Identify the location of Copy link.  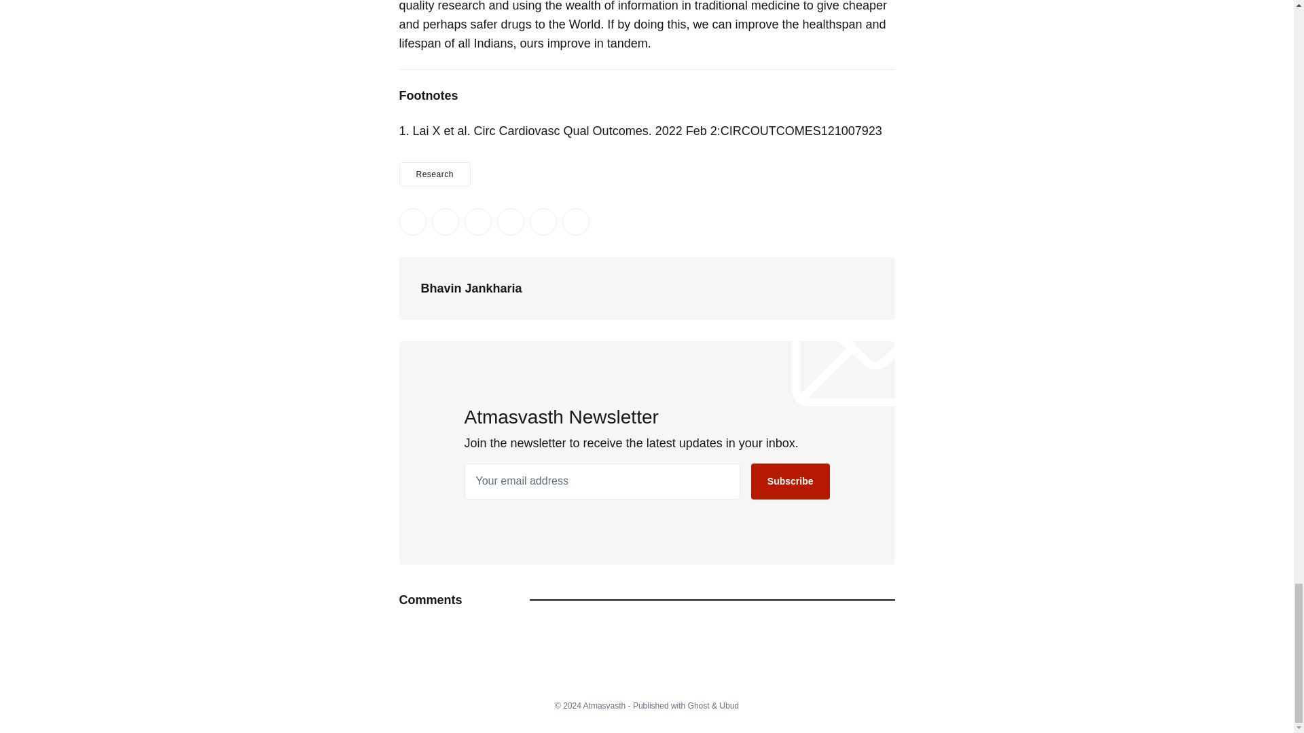
(575, 221).